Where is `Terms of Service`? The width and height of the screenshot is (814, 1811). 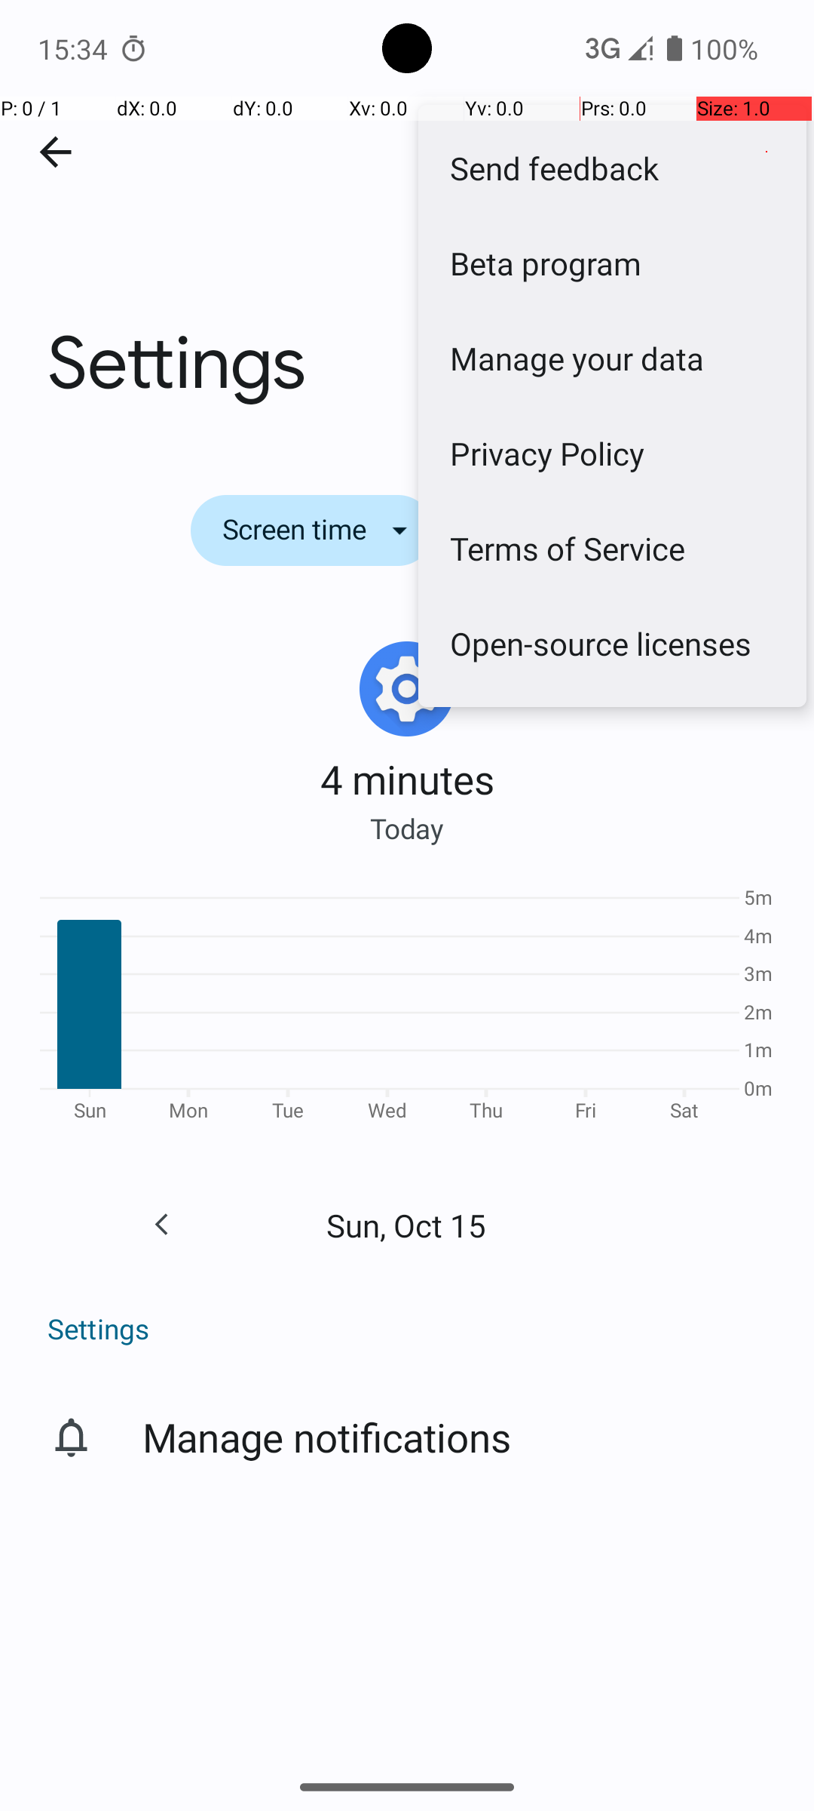 Terms of Service is located at coordinates (612, 548).